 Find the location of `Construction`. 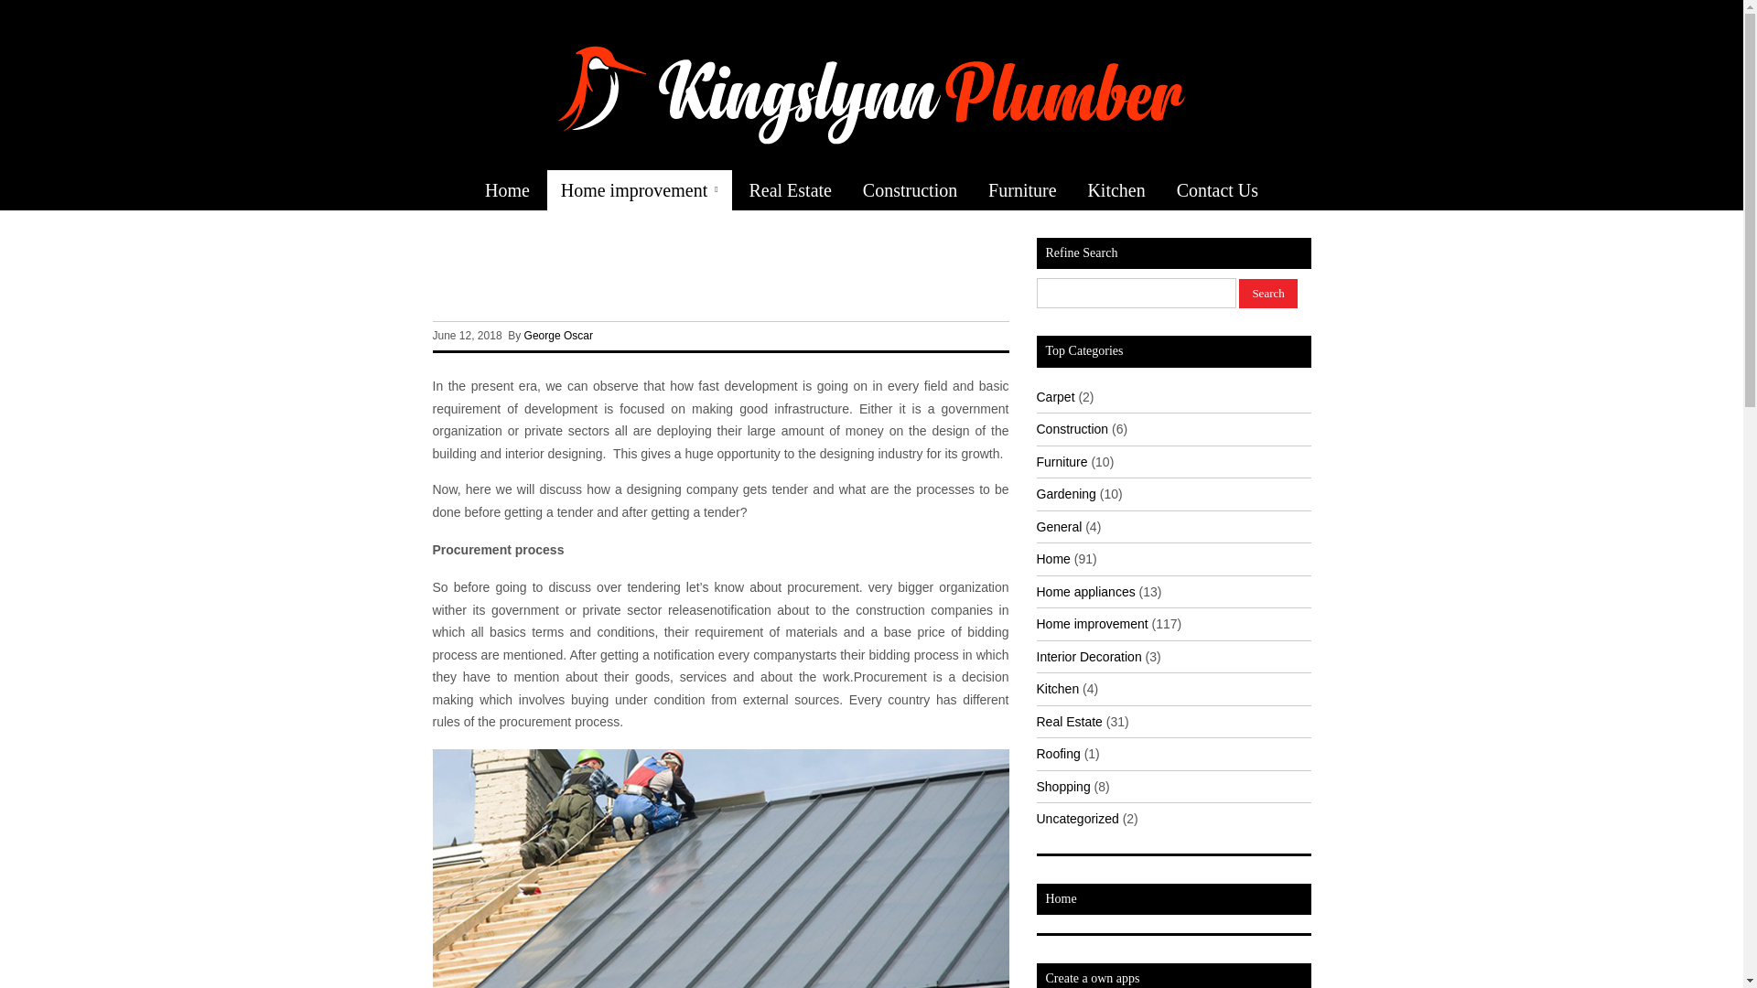

Construction is located at coordinates (910, 190).